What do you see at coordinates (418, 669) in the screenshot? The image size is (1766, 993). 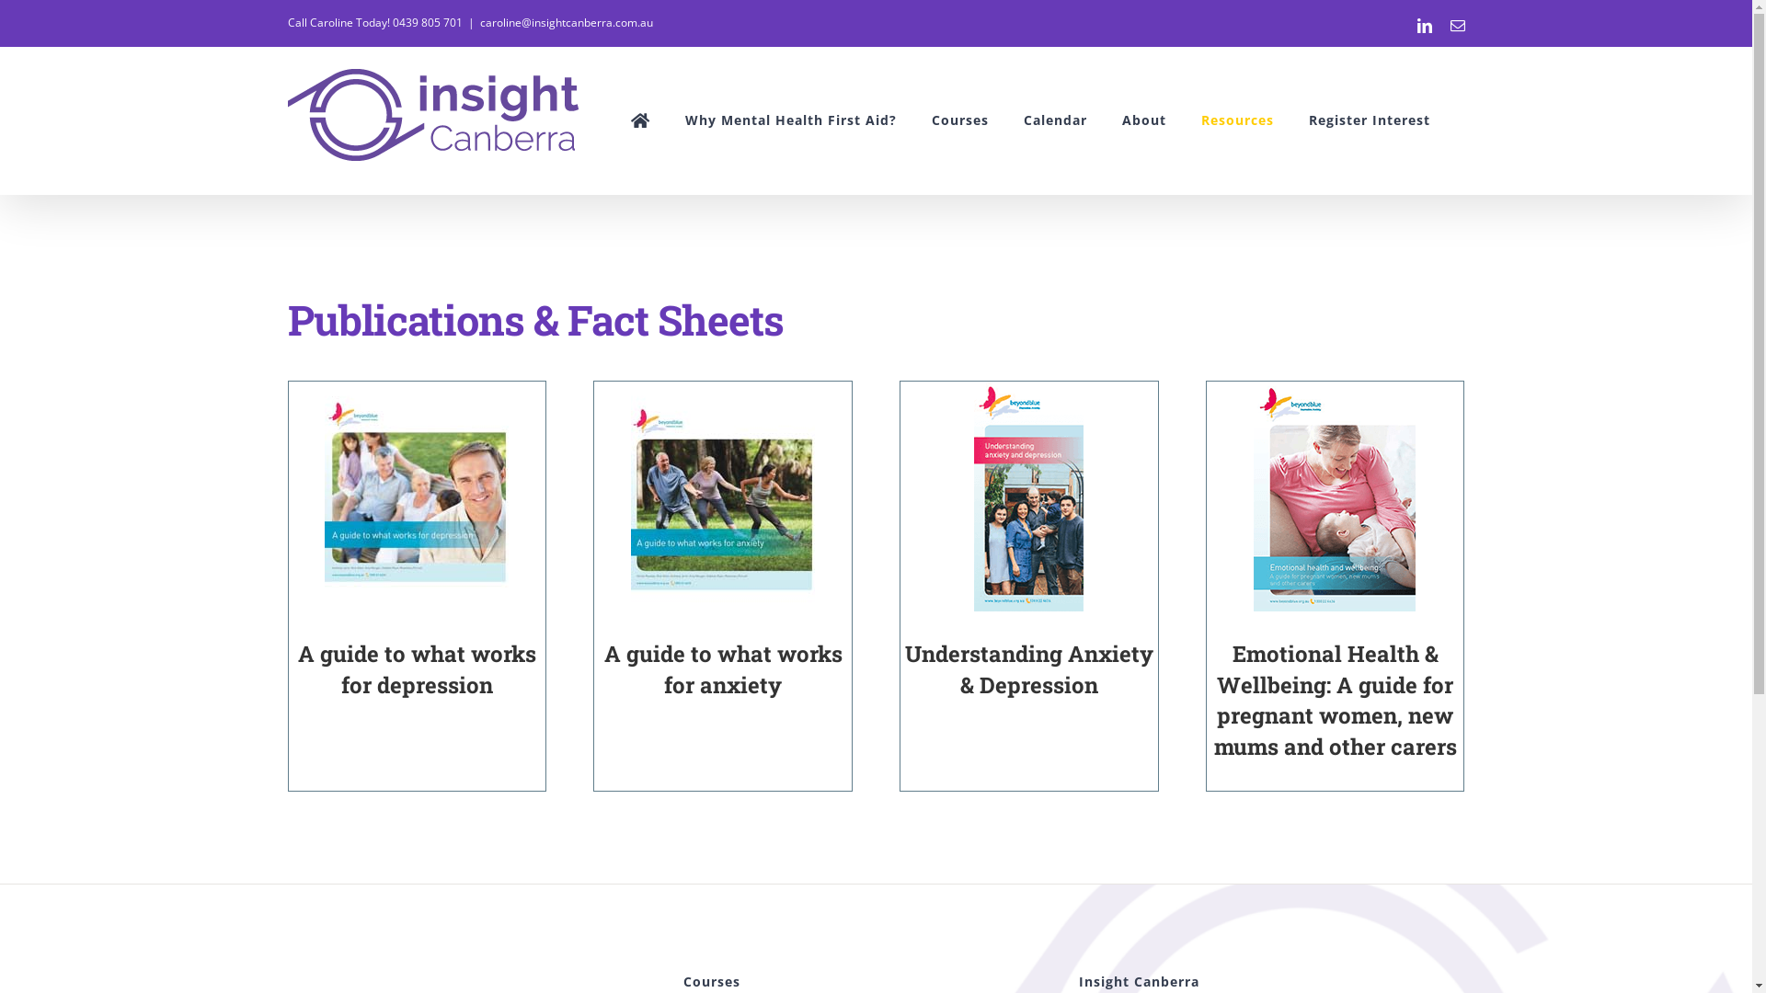 I see `A guide to what works for depression` at bounding box center [418, 669].